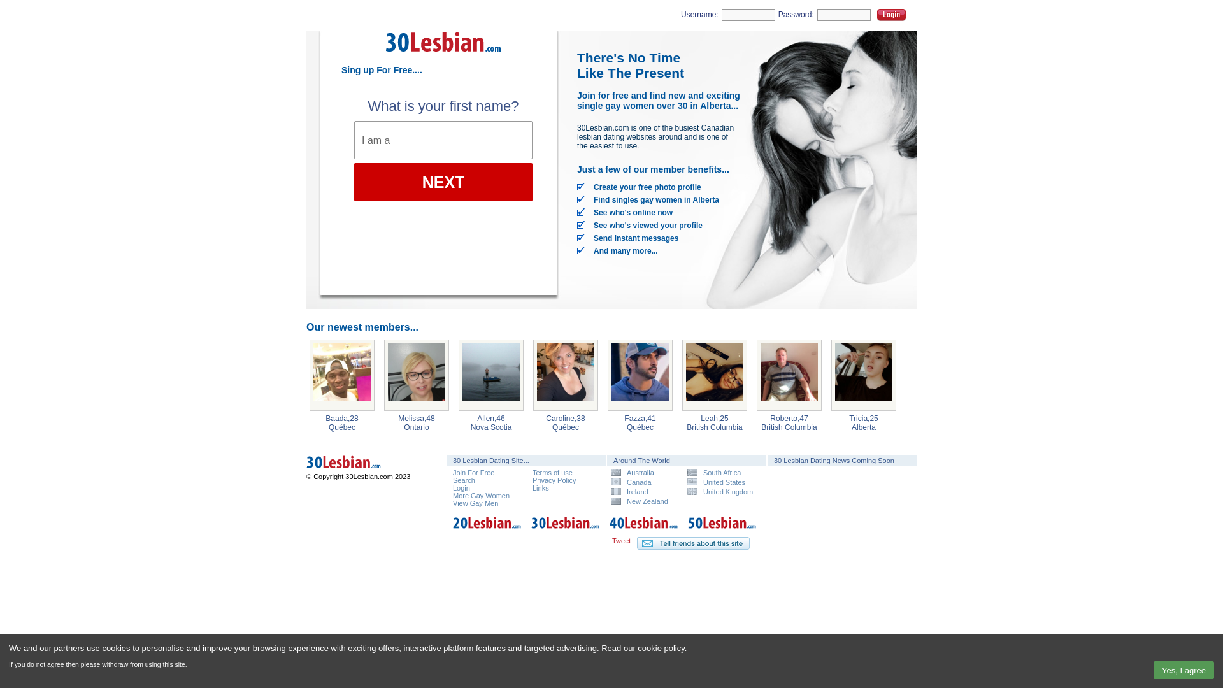 The image size is (1223, 688). What do you see at coordinates (644, 501) in the screenshot?
I see `New Zealand` at bounding box center [644, 501].